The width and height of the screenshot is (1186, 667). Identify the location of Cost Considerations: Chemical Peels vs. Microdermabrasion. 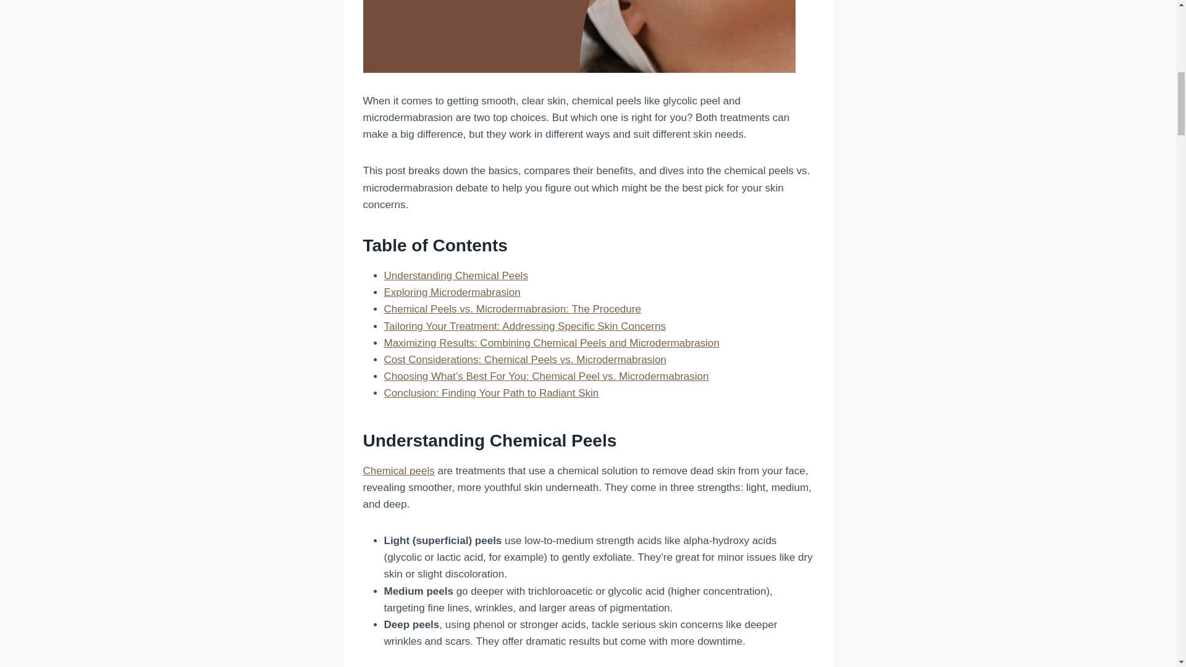
(525, 359).